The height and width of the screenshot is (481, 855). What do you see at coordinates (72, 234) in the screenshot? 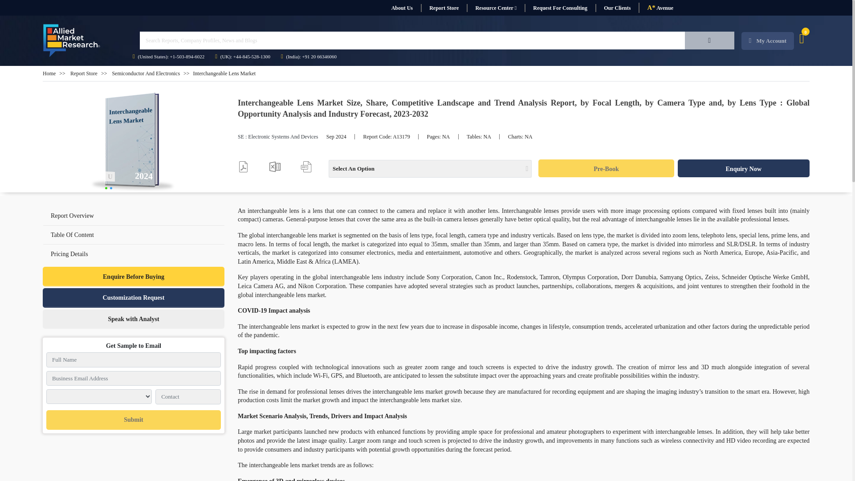
I see `Table Of Content` at bounding box center [72, 234].